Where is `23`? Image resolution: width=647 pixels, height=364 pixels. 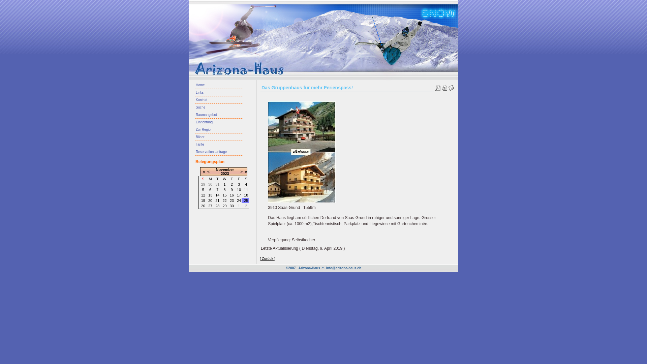 23 is located at coordinates (232, 201).